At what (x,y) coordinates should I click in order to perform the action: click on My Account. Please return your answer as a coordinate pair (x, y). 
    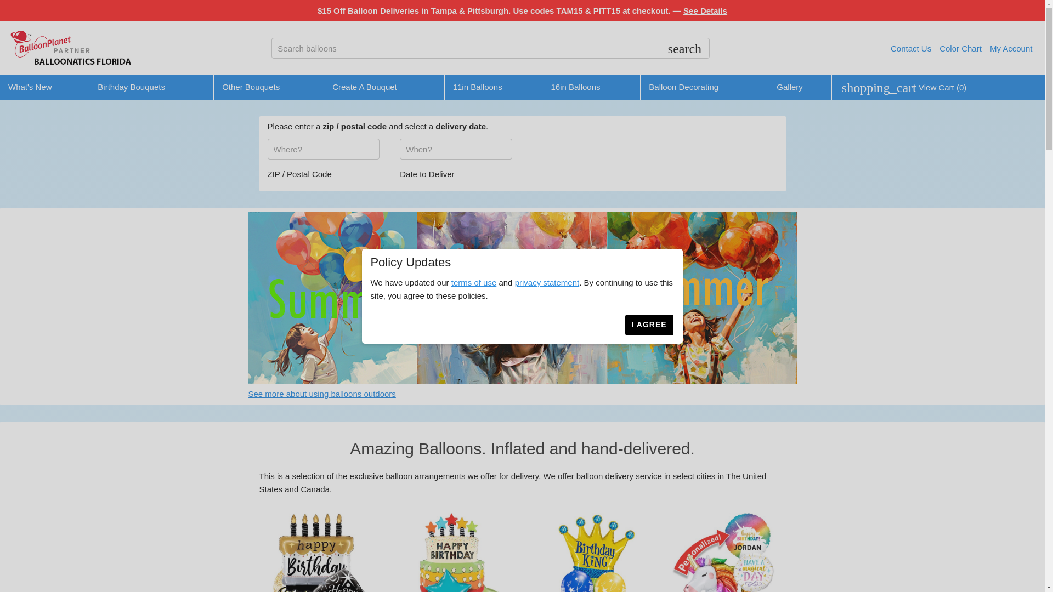
    Looking at the image, I should click on (1011, 48).